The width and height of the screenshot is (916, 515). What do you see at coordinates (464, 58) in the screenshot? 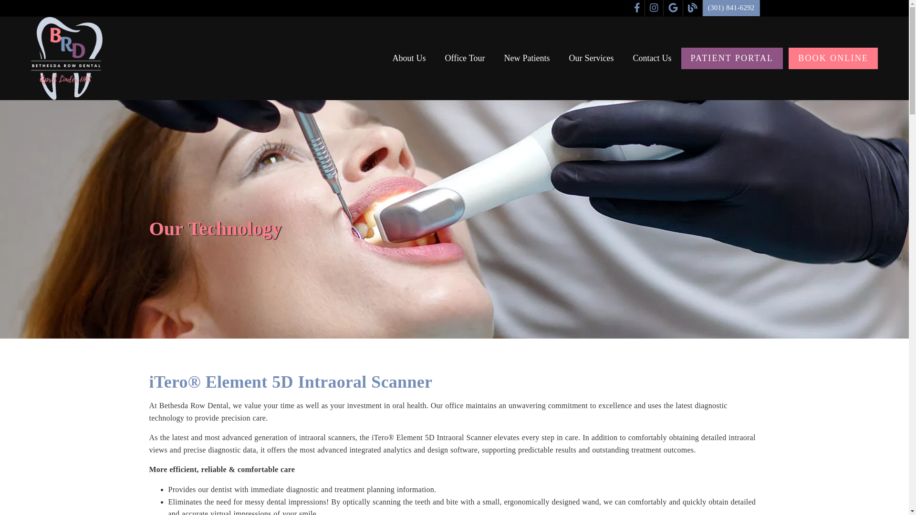
I see `Office Tour` at bounding box center [464, 58].